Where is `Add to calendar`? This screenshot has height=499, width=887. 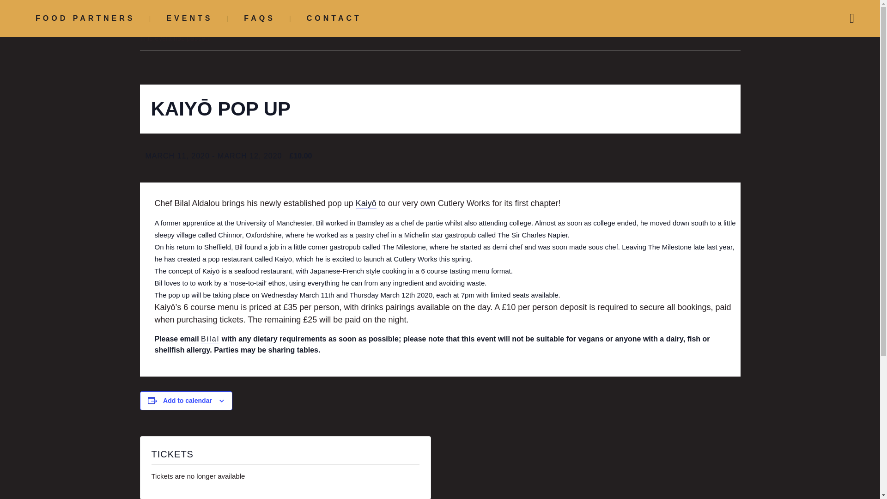 Add to calendar is located at coordinates (188, 400).